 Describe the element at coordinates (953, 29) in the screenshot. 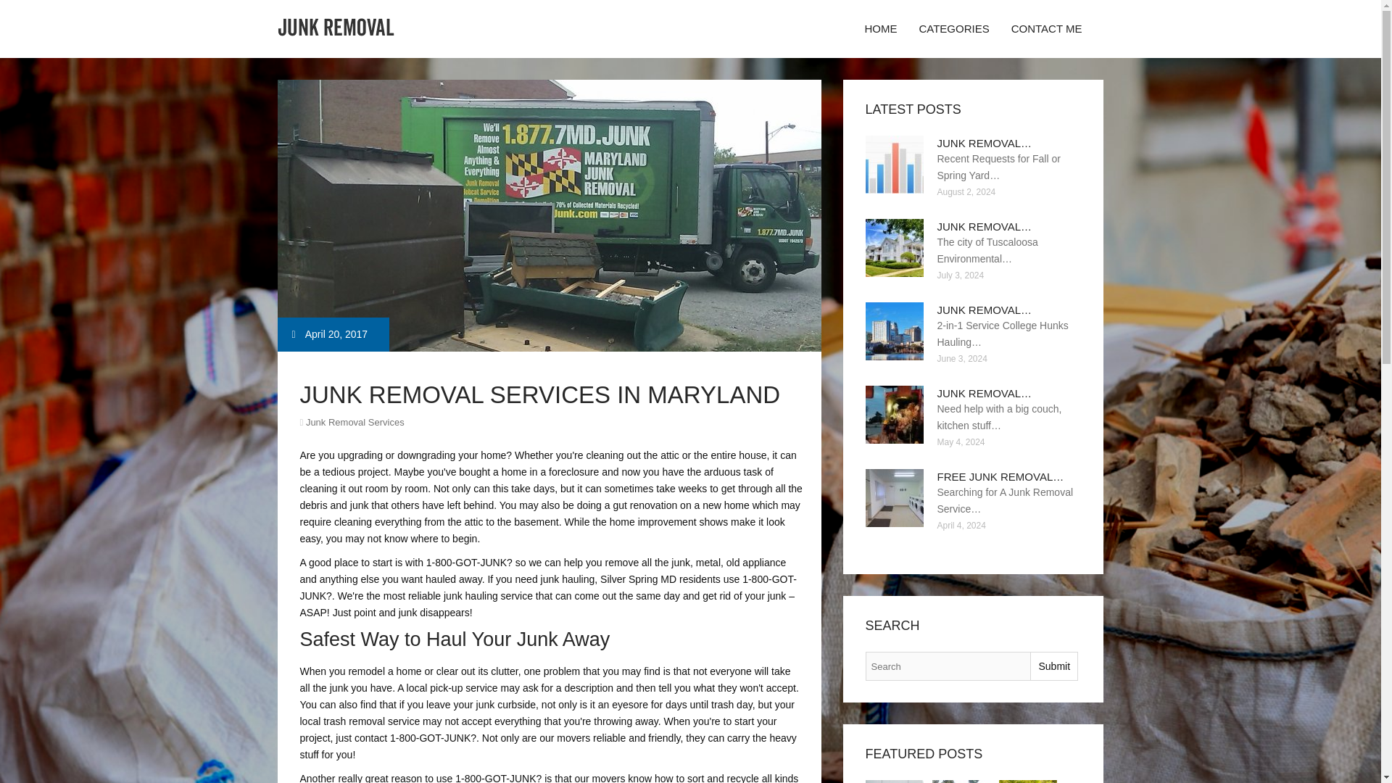

I see `CATEGORIES` at that location.